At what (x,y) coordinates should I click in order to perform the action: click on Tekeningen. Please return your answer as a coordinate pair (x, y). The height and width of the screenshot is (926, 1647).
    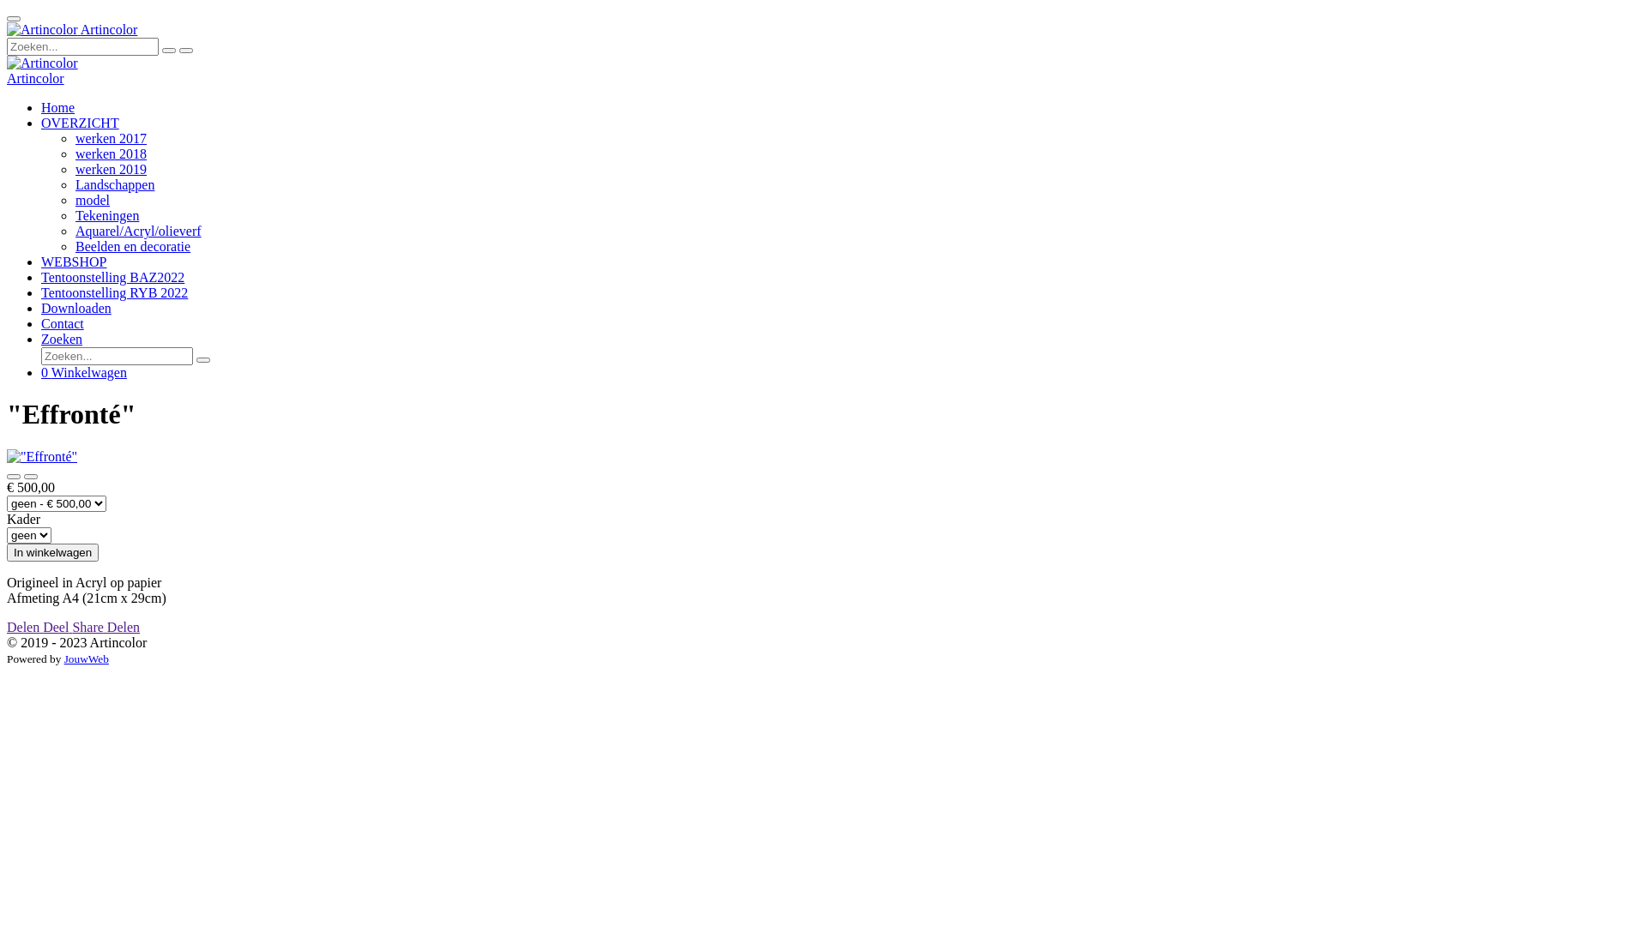
    Looking at the image, I should click on (107, 216).